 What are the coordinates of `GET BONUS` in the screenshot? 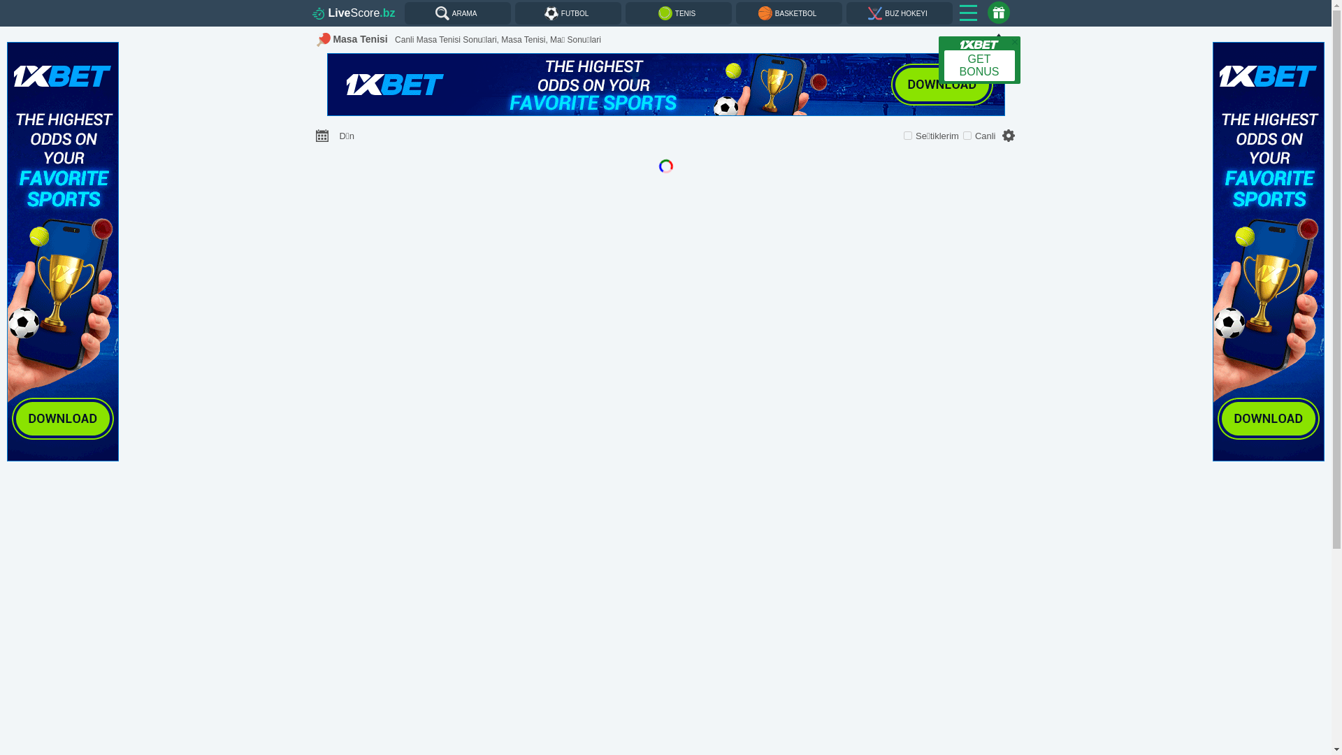 It's located at (979, 60).